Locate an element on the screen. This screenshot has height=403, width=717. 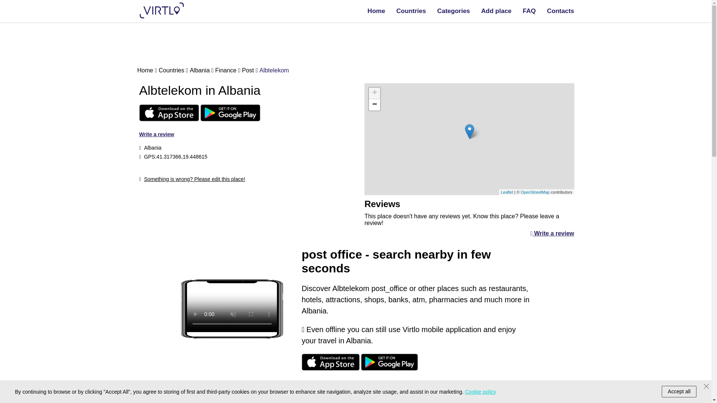
Countries is located at coordinates (173, 70).